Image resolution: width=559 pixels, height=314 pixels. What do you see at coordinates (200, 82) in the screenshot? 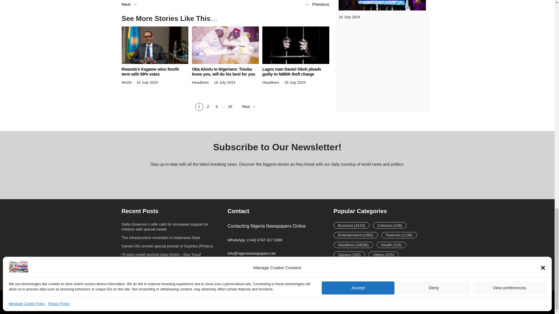
I see `Headlines` at bounding box center [200, 82].